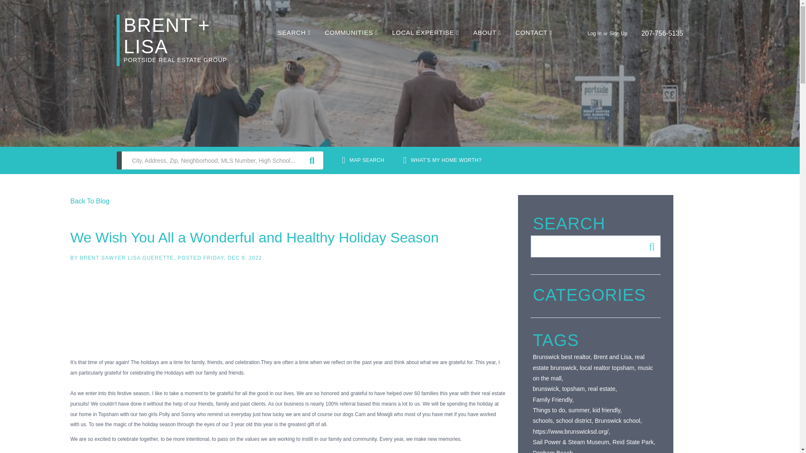  I want to click on LOCAL EXPERTISE, so click(425, 33).